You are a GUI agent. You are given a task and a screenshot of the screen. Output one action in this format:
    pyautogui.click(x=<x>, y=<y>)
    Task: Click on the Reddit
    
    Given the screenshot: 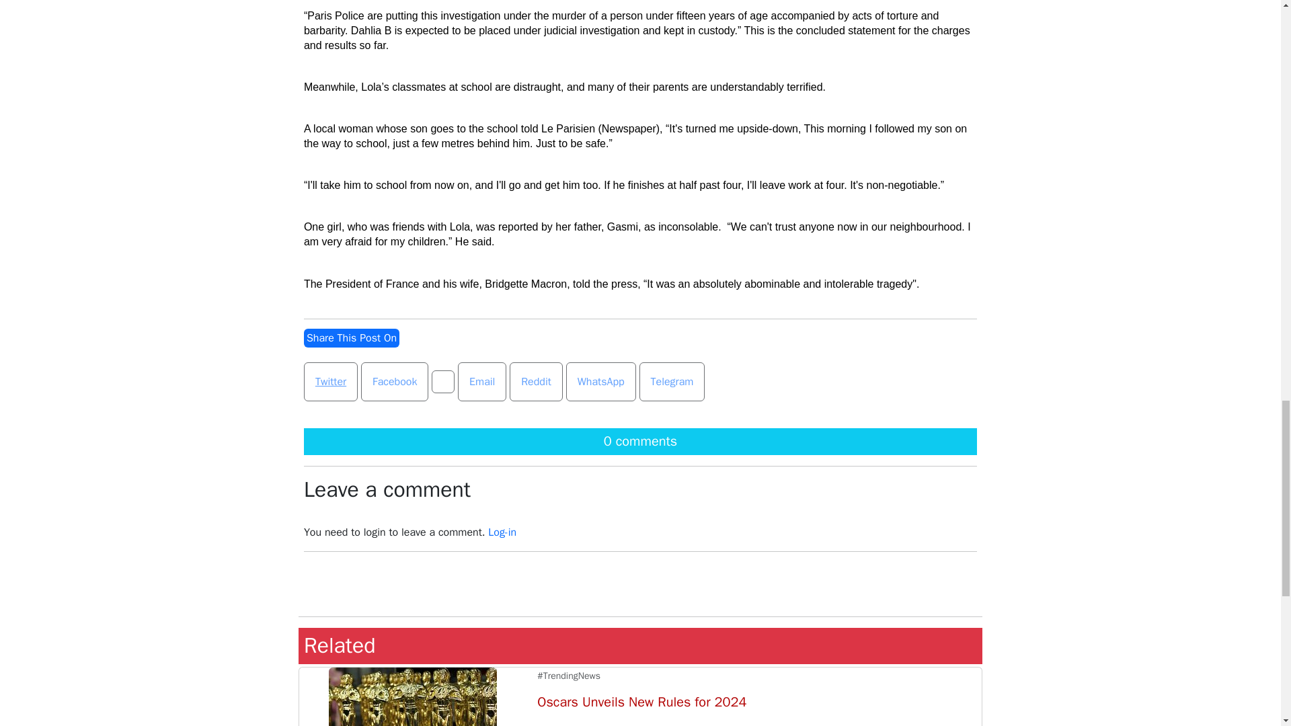 What is the action you would take?
    pyautogui.click(x=536, y=382)
    